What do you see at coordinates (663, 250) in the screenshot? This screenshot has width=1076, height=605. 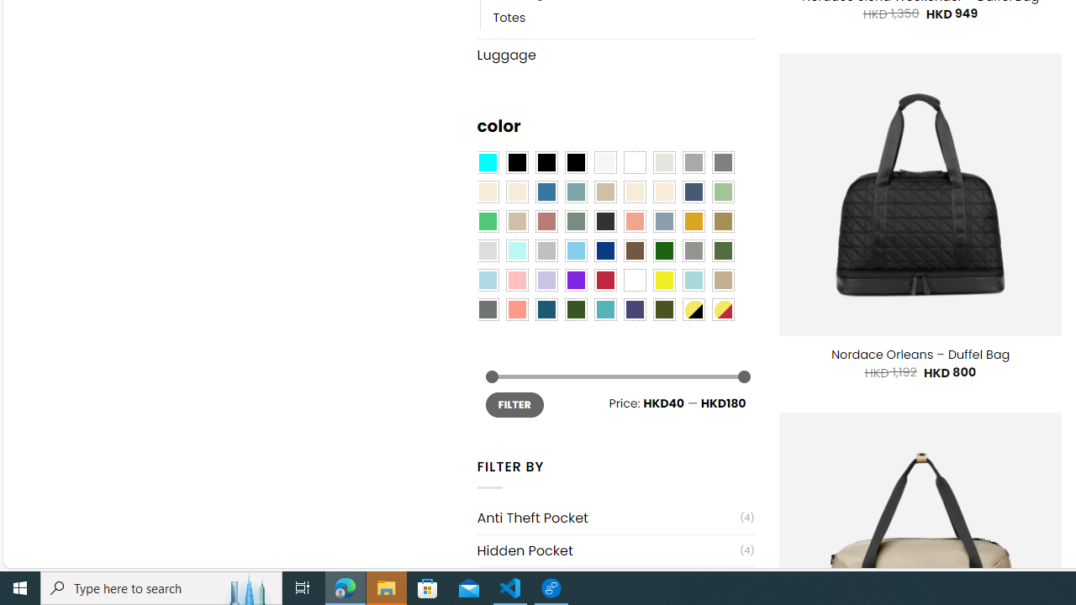 I see `Dark Green` at bounding box center [663, 250].